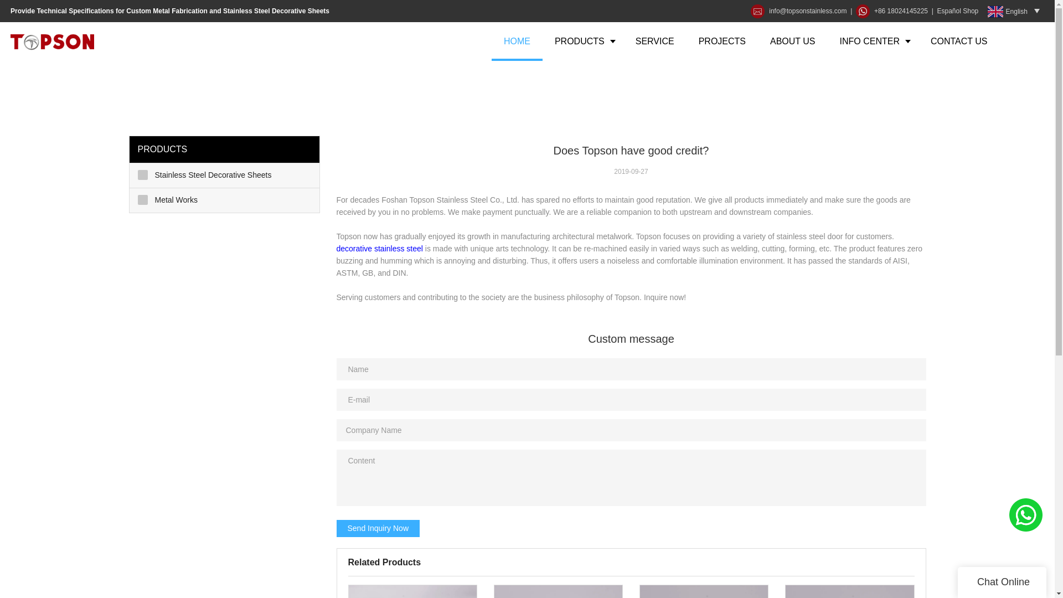 Image resolution: width=1063 pixels, height=598 pixels. What do you see at coordinates (225, 175) in the screenshot?
I see `Stainless Steel Decorative Sheets` at bounding box center [225, 175].